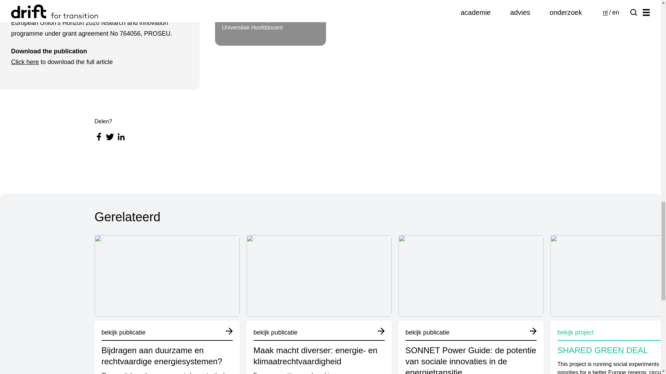 This screenshot has width=666, height=374. What do you see at coordinates (271, 23) in the screenshot?
I see `Twitter` at bounding box center [271, 23].